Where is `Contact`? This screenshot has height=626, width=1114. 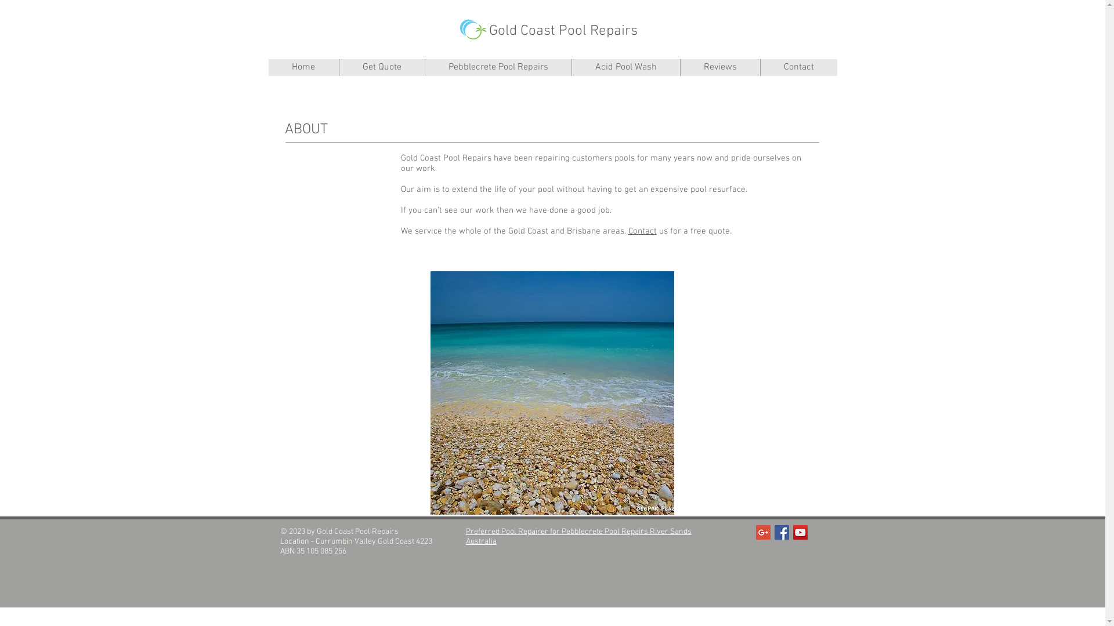
Contact is located at coordinates (798, 67).